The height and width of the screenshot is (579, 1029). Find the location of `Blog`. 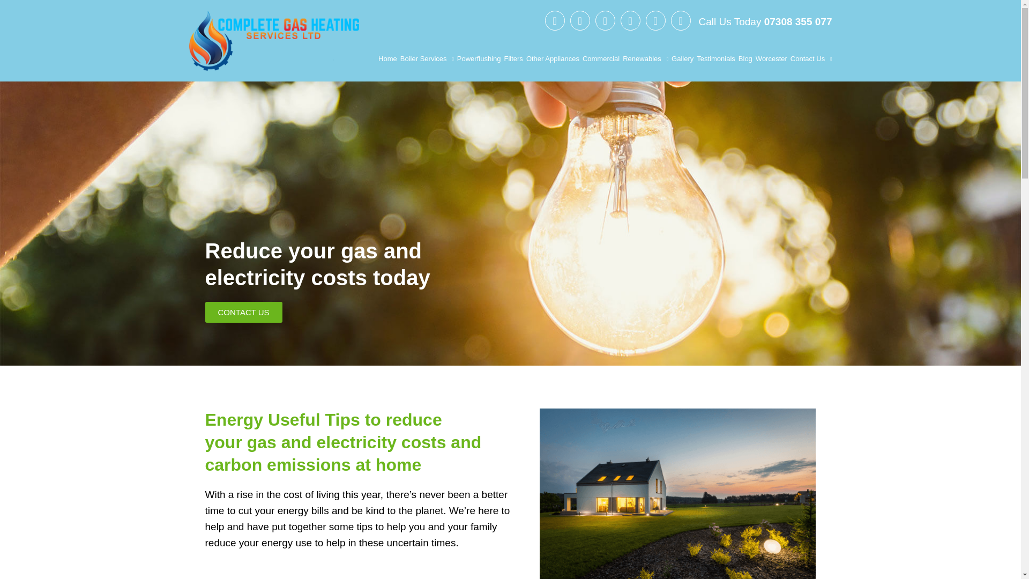

Blog is located at coordinates (745, 59).